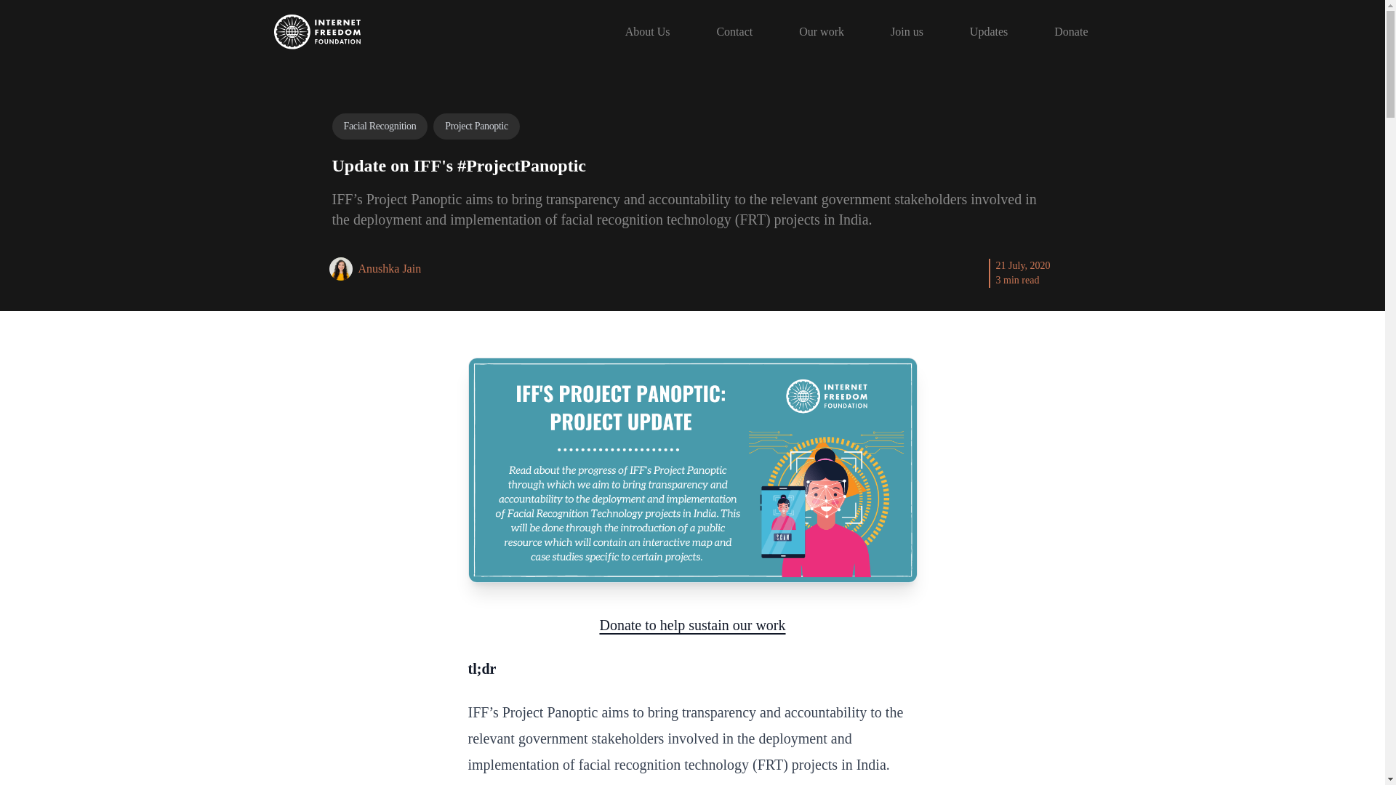 The height and width of the screenshot is (785, 1396). What do you see at coordinates (989, 31) in the screenshot?
I see `Updates` at bounding box center [989, 31].